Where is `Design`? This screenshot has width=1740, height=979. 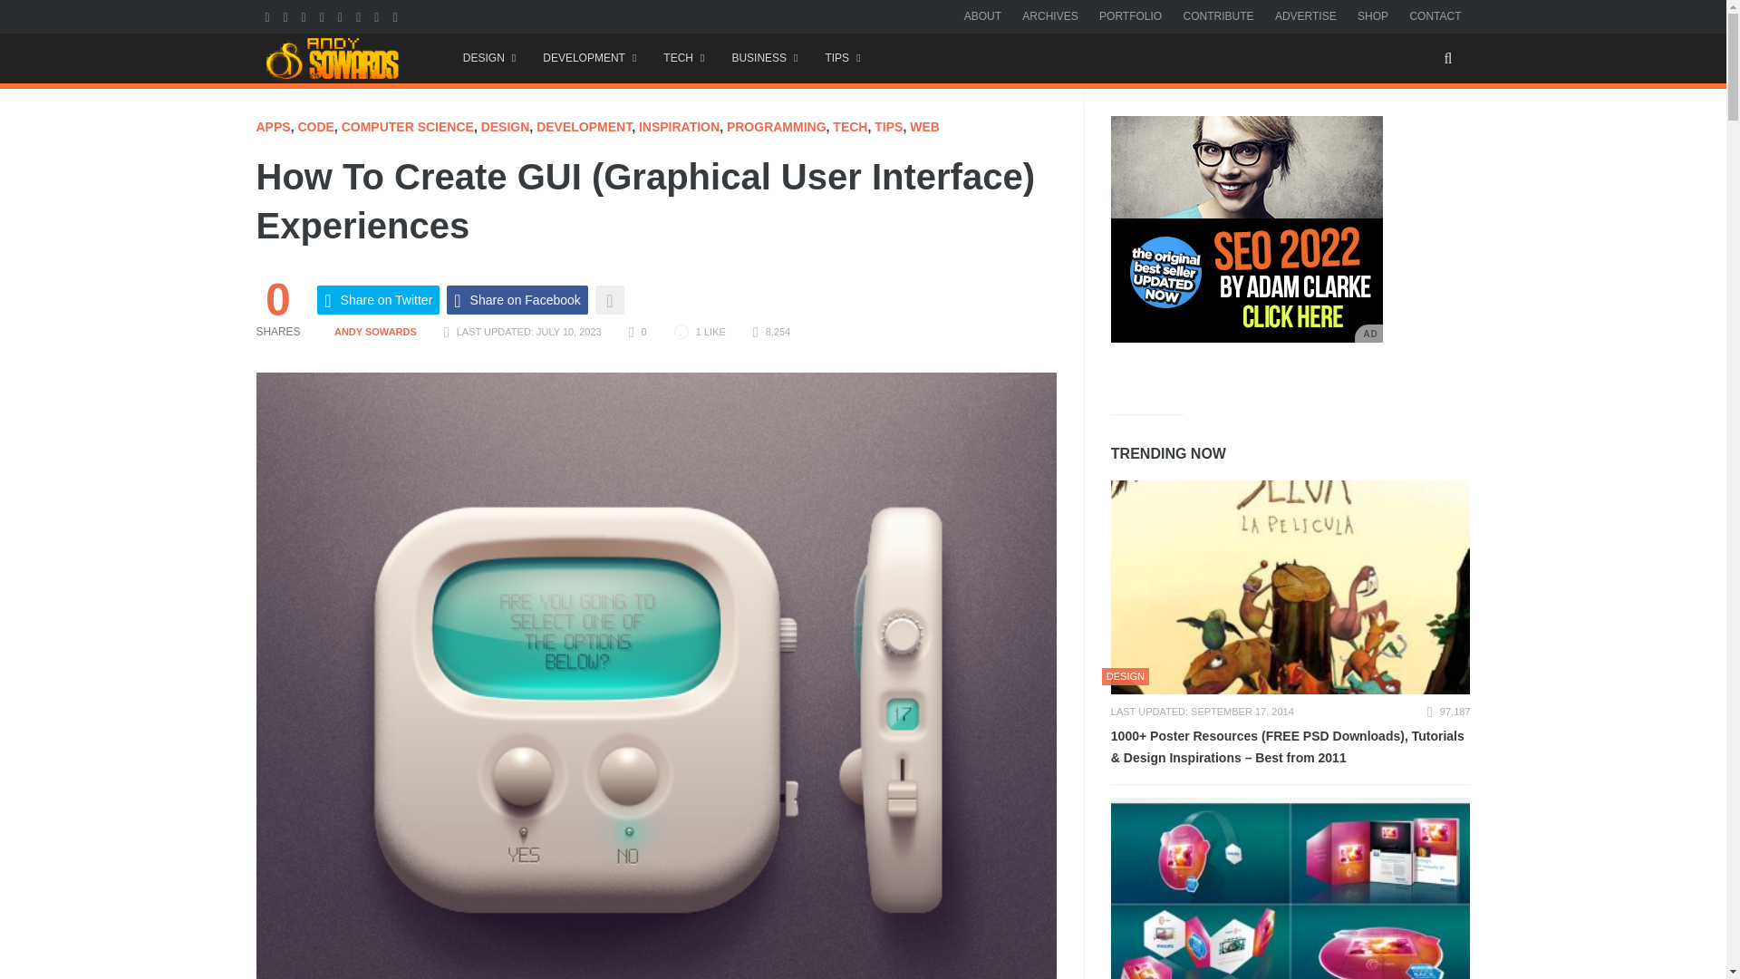
Design is located at coordinates (488, 58).